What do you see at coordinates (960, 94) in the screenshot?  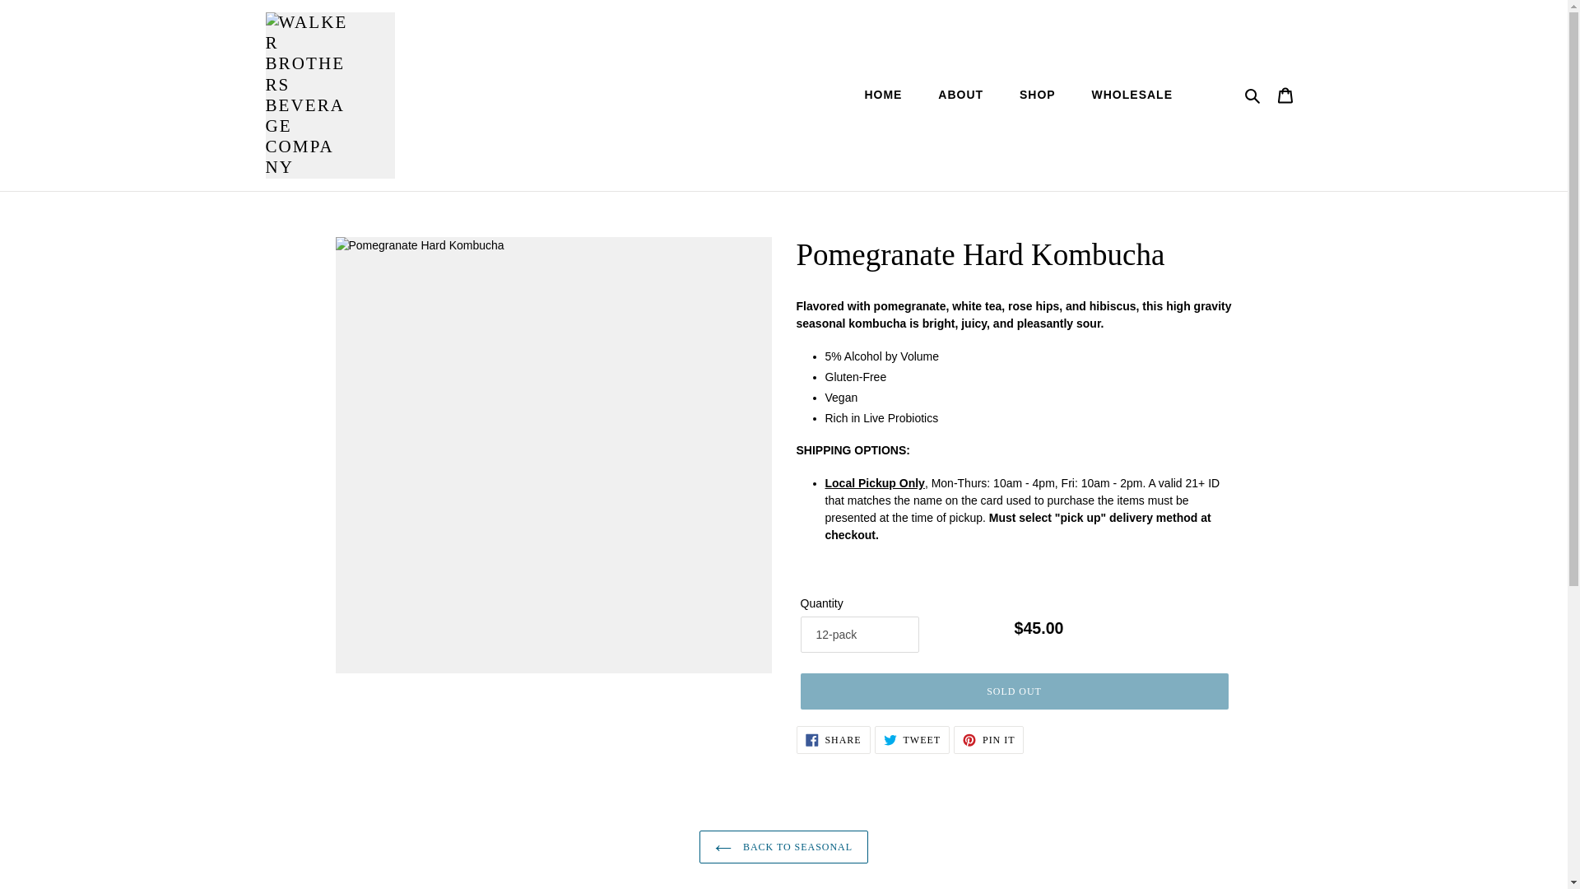 I see `ABOUT` at bounding box center [960, 94].